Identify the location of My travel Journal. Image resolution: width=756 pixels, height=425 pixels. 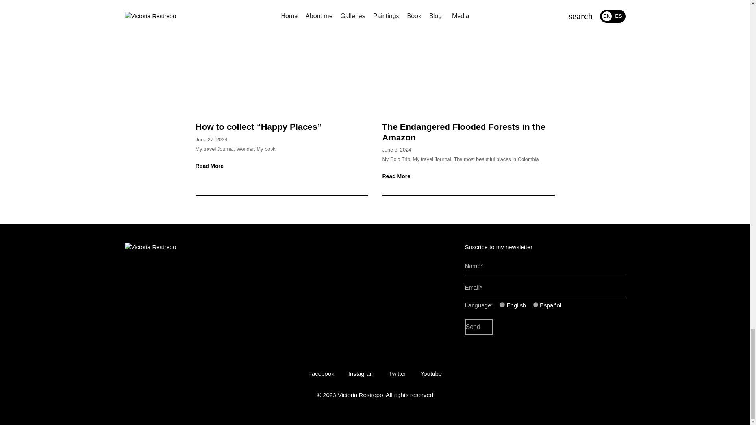
(214, 149).